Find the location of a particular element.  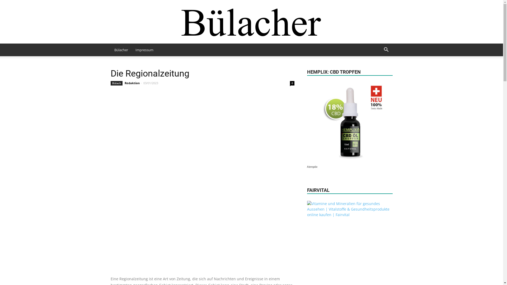

News is located at coordinates (252, 22).